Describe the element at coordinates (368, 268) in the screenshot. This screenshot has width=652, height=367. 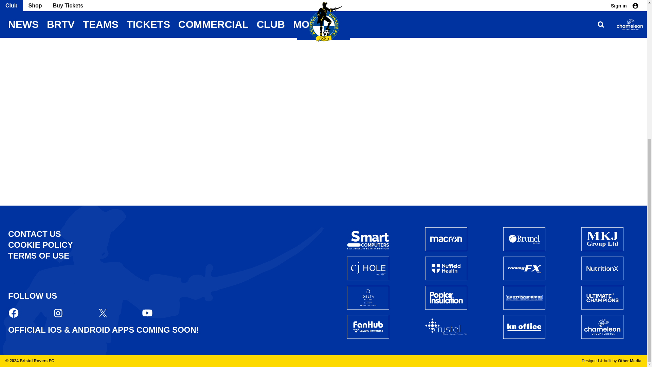
I see `CJ Hole` at that location.